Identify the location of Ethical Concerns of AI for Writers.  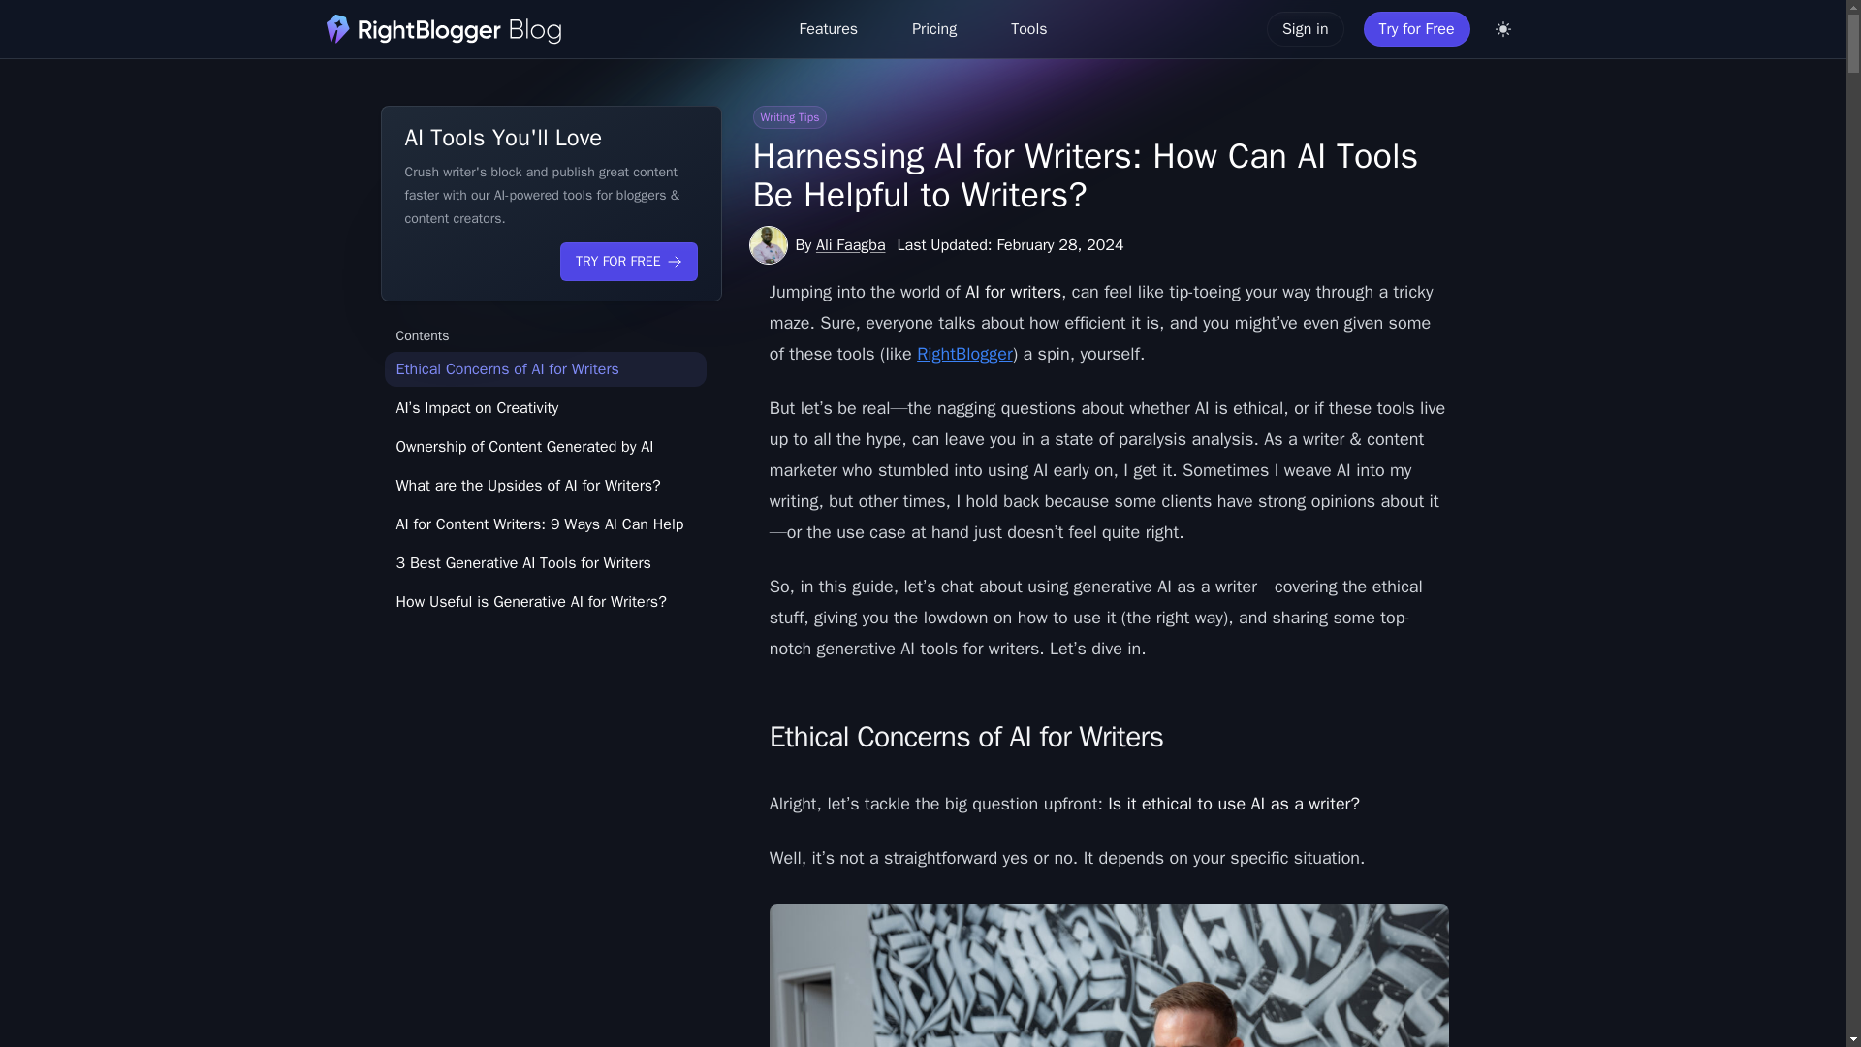
(544, 368).